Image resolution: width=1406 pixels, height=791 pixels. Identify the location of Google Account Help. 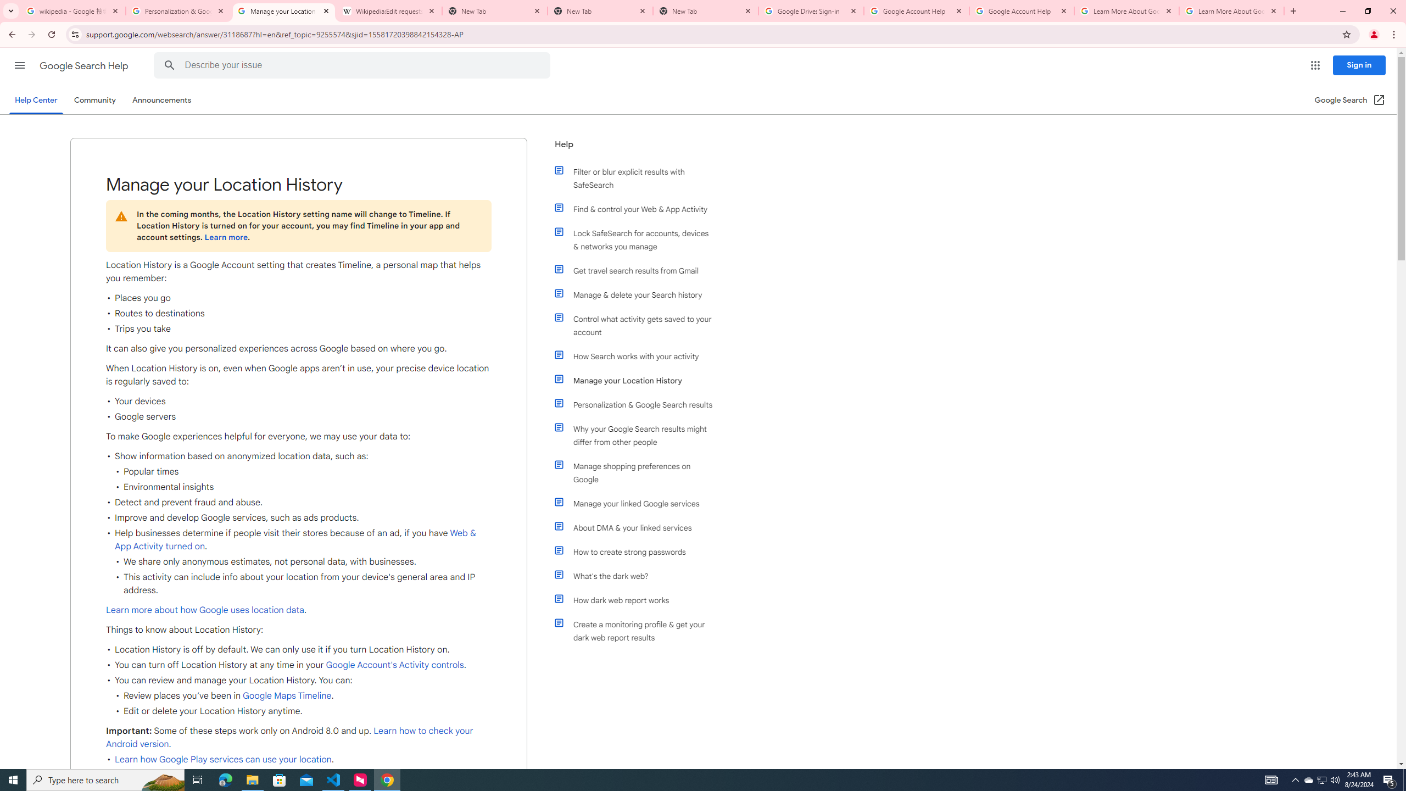
(1022, 11).